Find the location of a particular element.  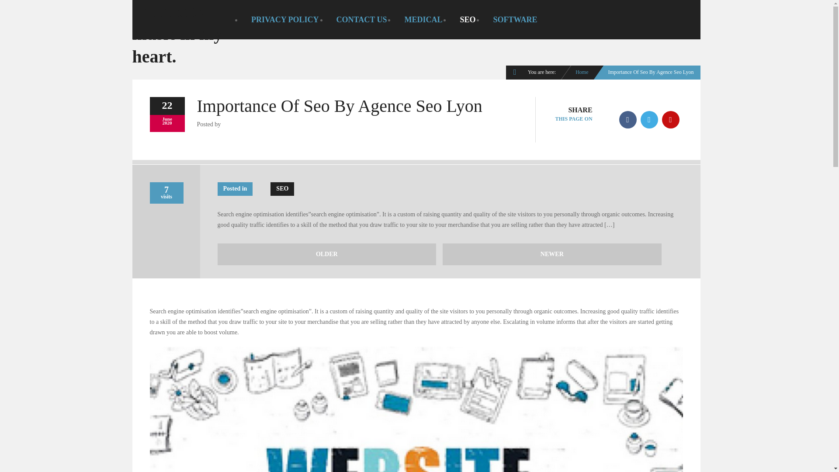

PRIVACY POLICY is located at coordinates (285, 20).